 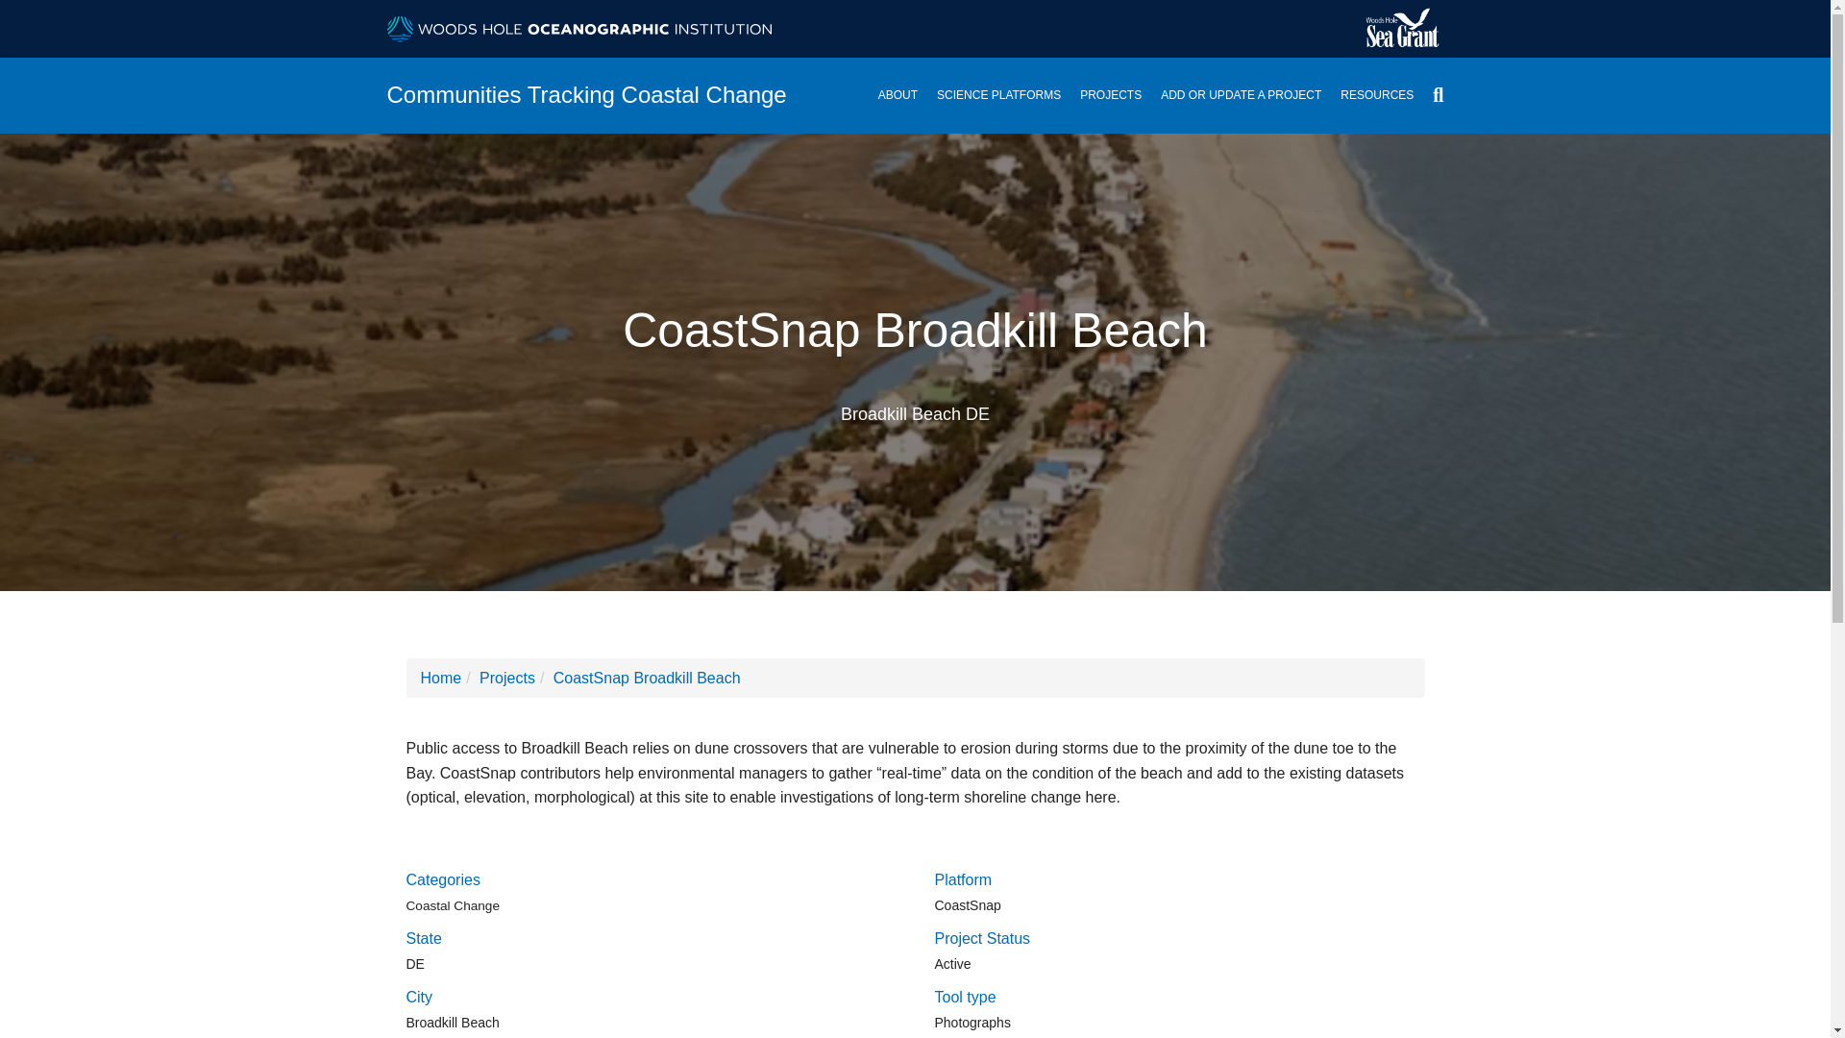 I want to click on PROJECTS, so click(x=1111, y=96).